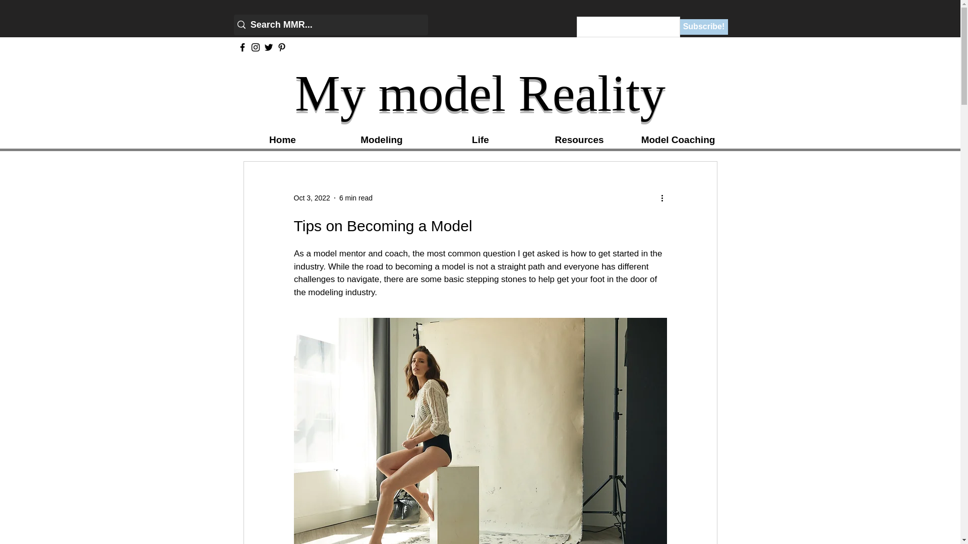 The image size is (968, 544). I want to click on Model Coaching, so click(679, 140).